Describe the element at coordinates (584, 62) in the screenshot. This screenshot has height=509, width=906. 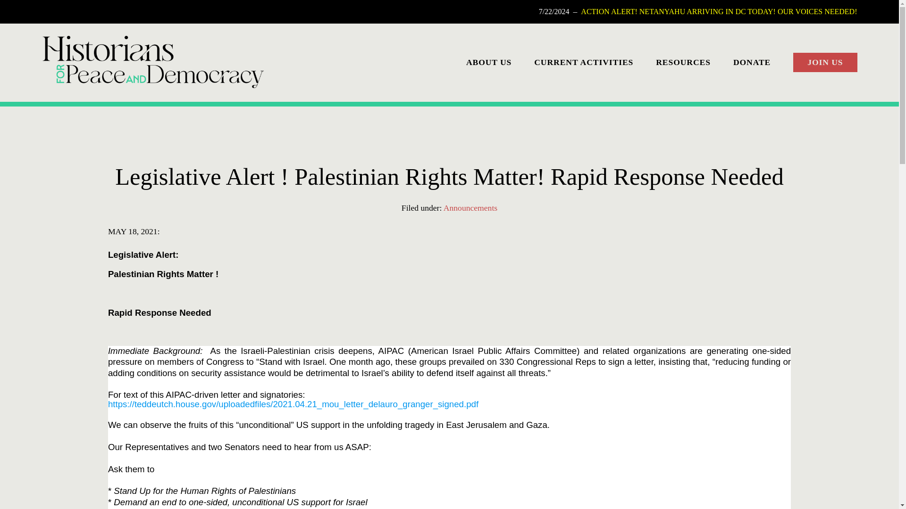
I see `CURRENT ACTIVITIES` at that location.